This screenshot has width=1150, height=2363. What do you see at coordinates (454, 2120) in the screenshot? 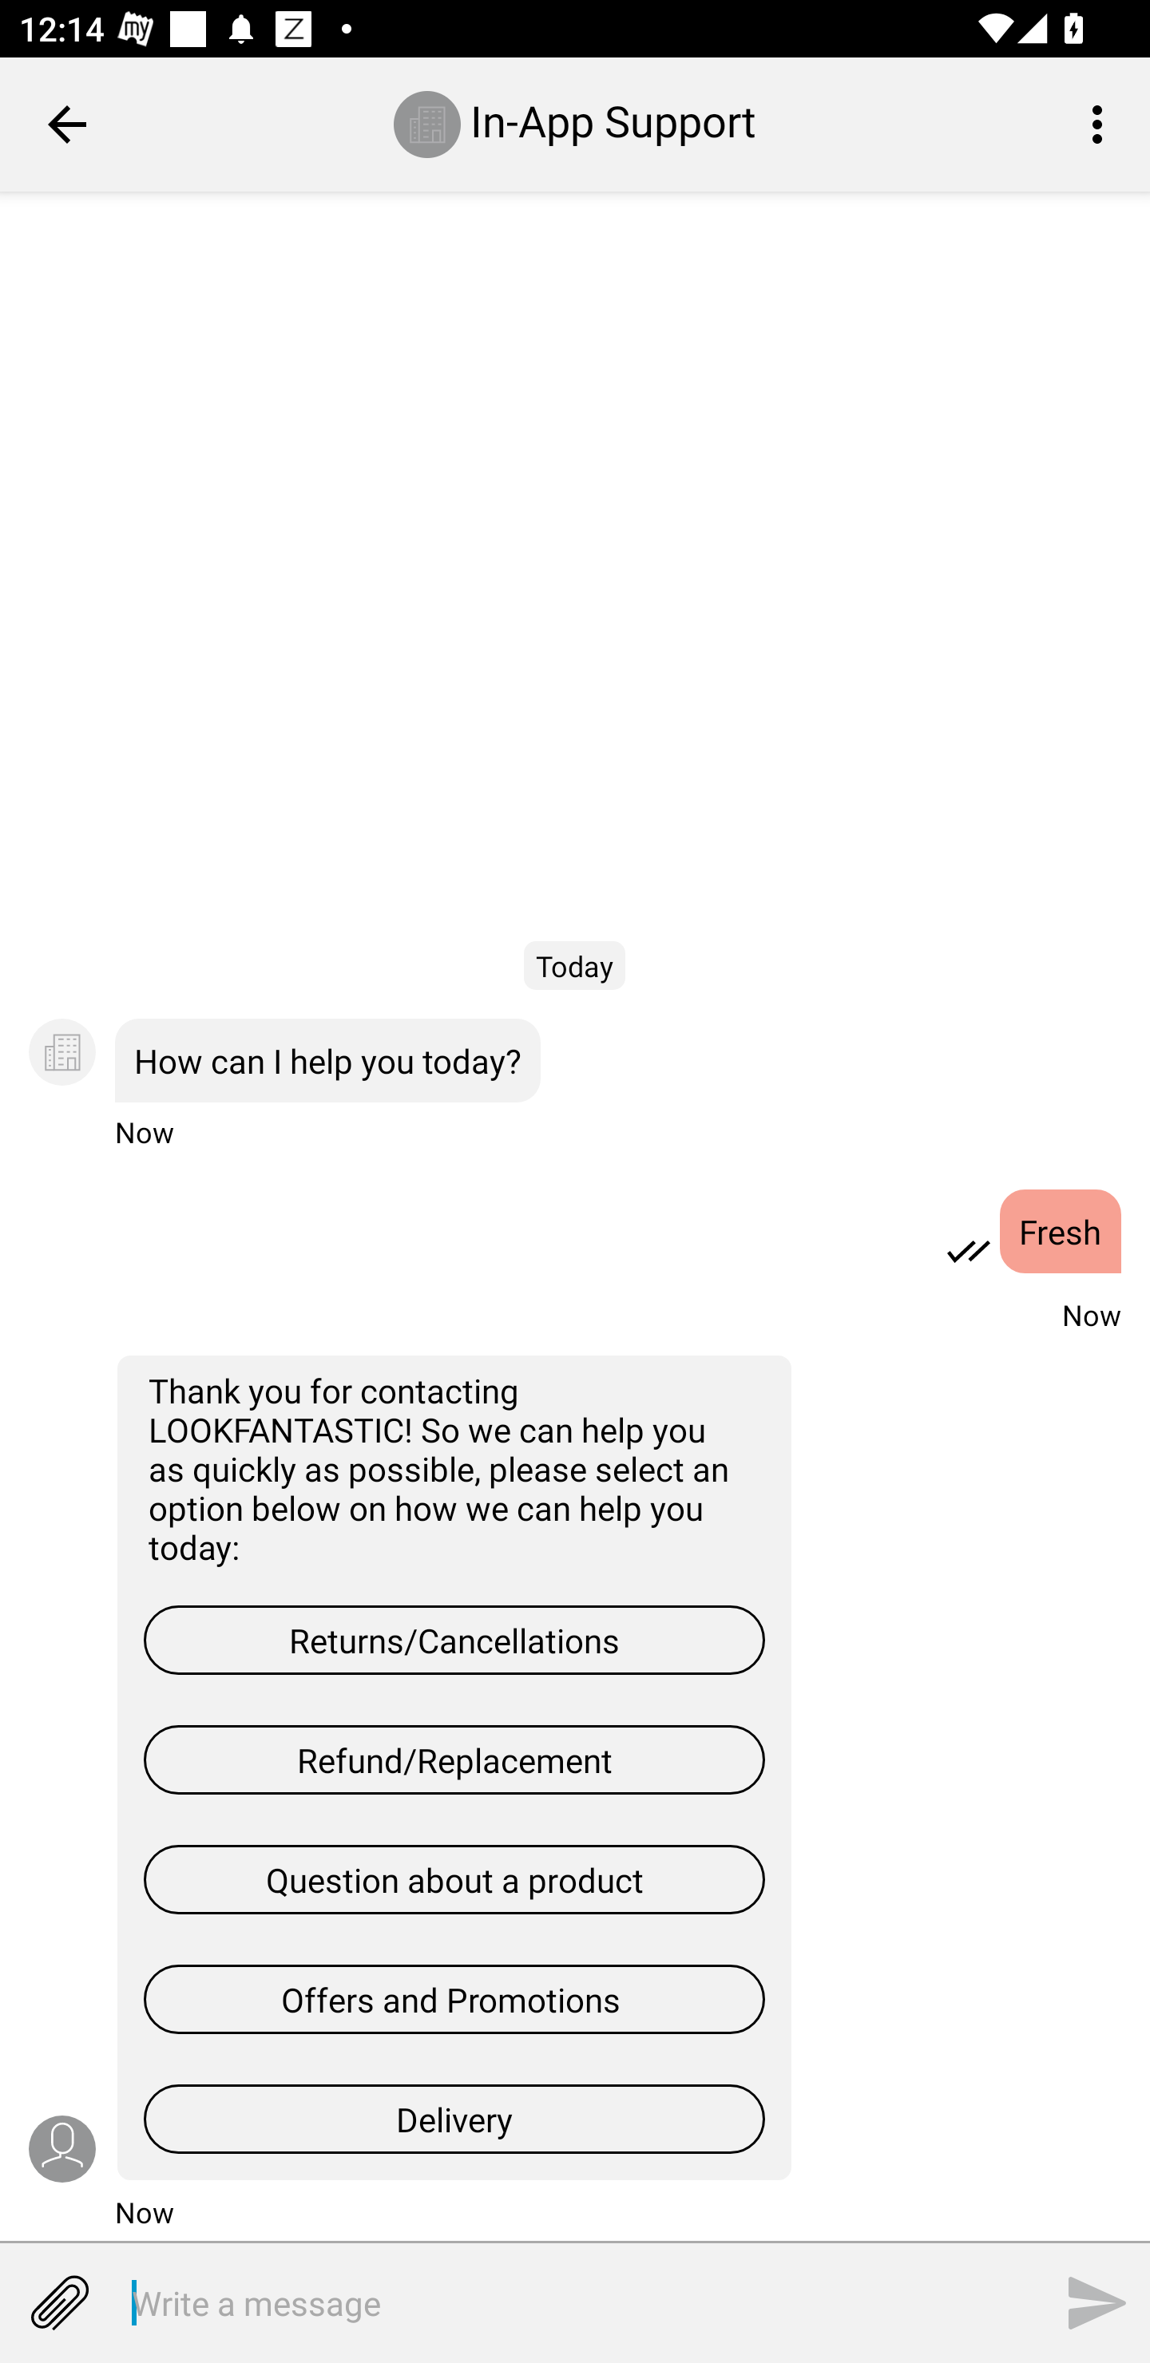
I see `Delivery, Button Delivery` at bounding box center [454, 2120].